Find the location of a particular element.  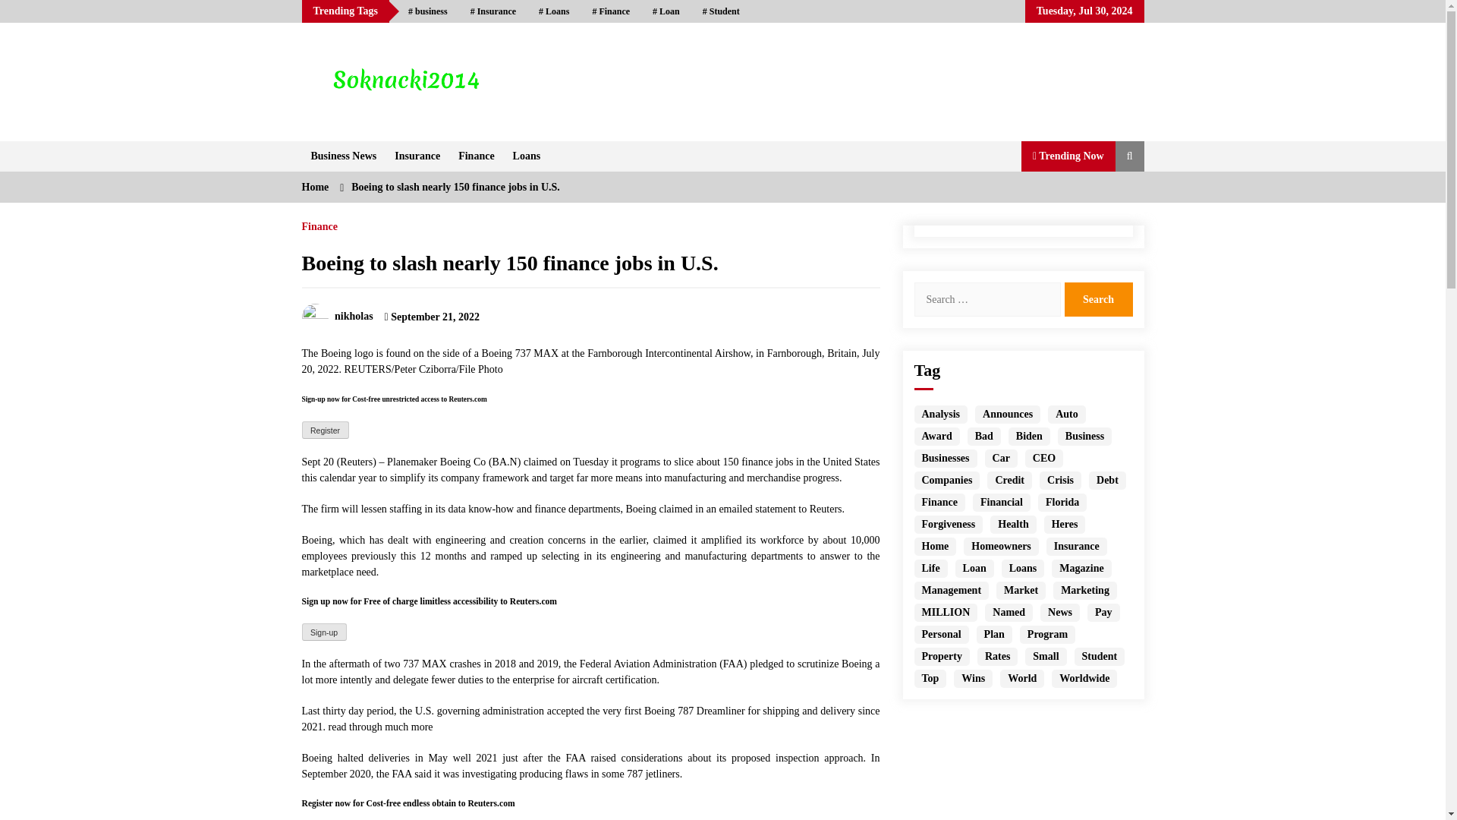

Search is located at coordinates (1097, 299).